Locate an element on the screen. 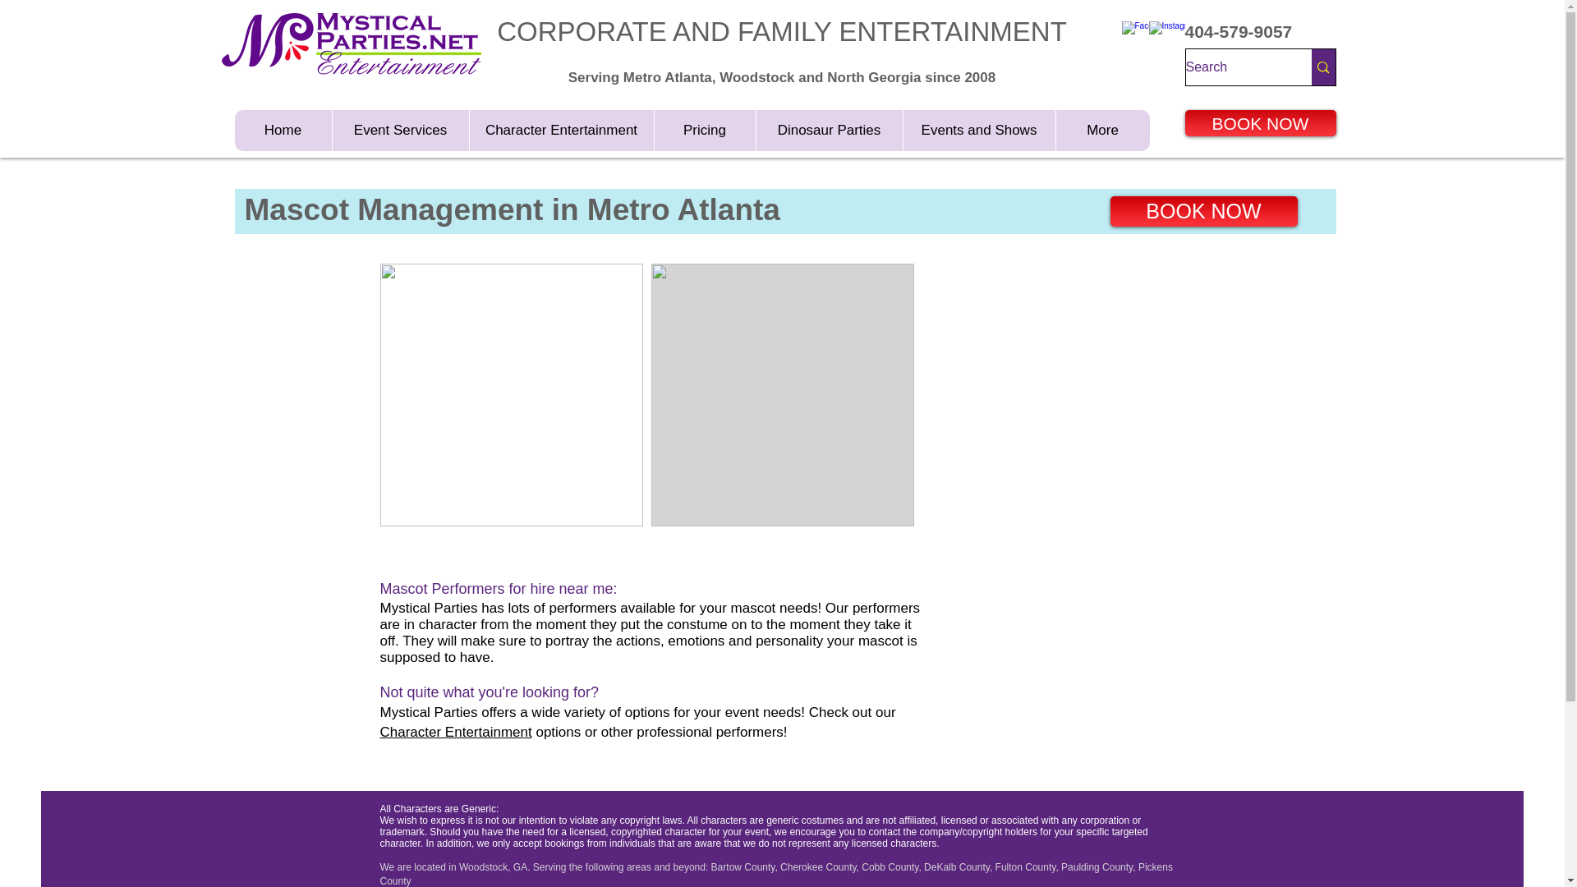 The image size is (1577, 887). Home is located at coordinates (283, 130).